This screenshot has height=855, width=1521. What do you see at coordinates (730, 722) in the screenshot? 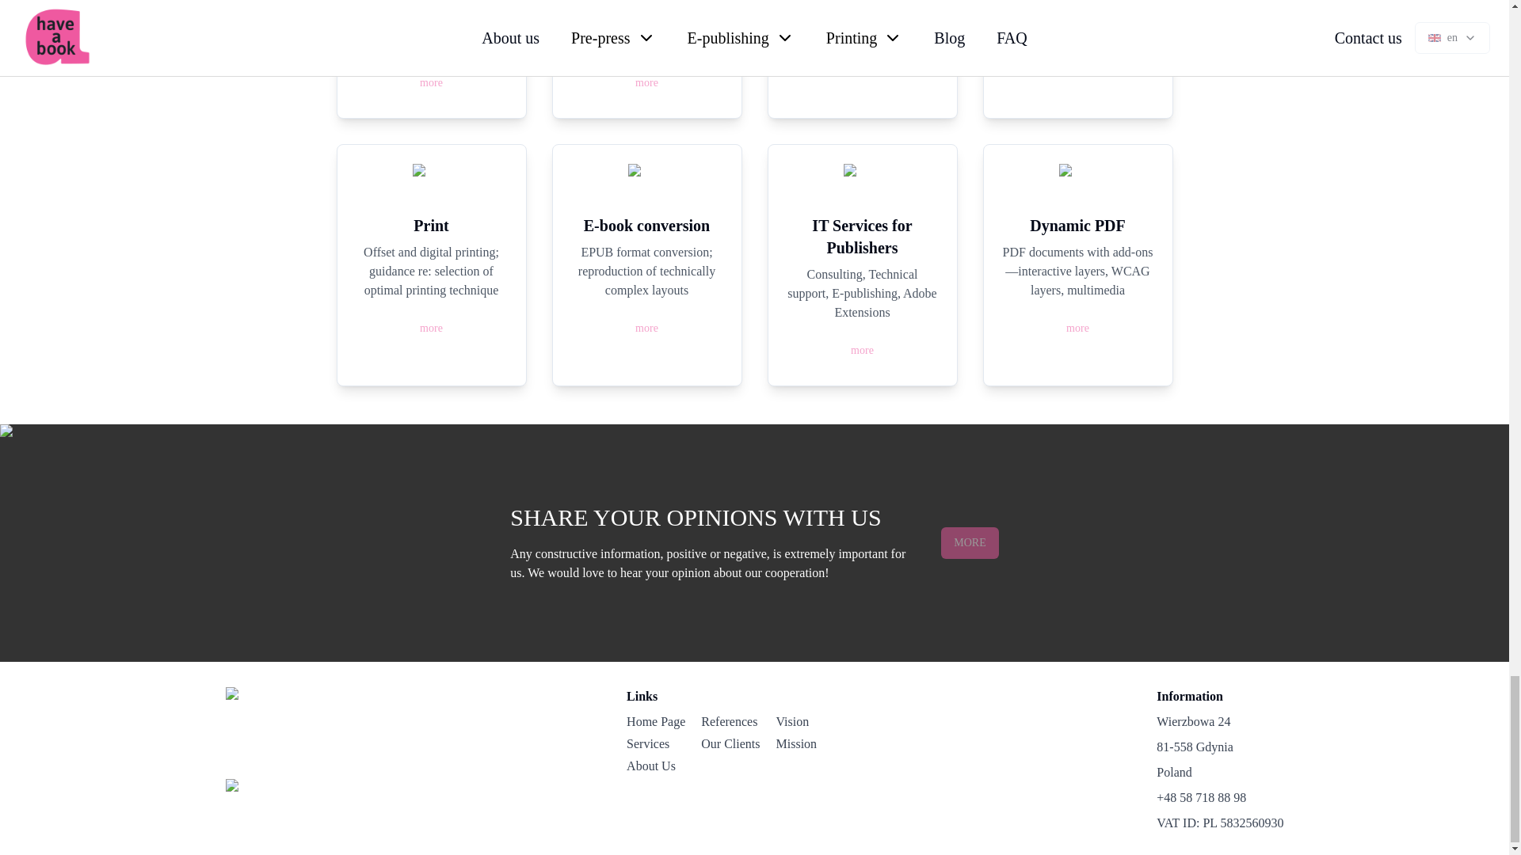
I see `References` at bounding box center [730, 722].